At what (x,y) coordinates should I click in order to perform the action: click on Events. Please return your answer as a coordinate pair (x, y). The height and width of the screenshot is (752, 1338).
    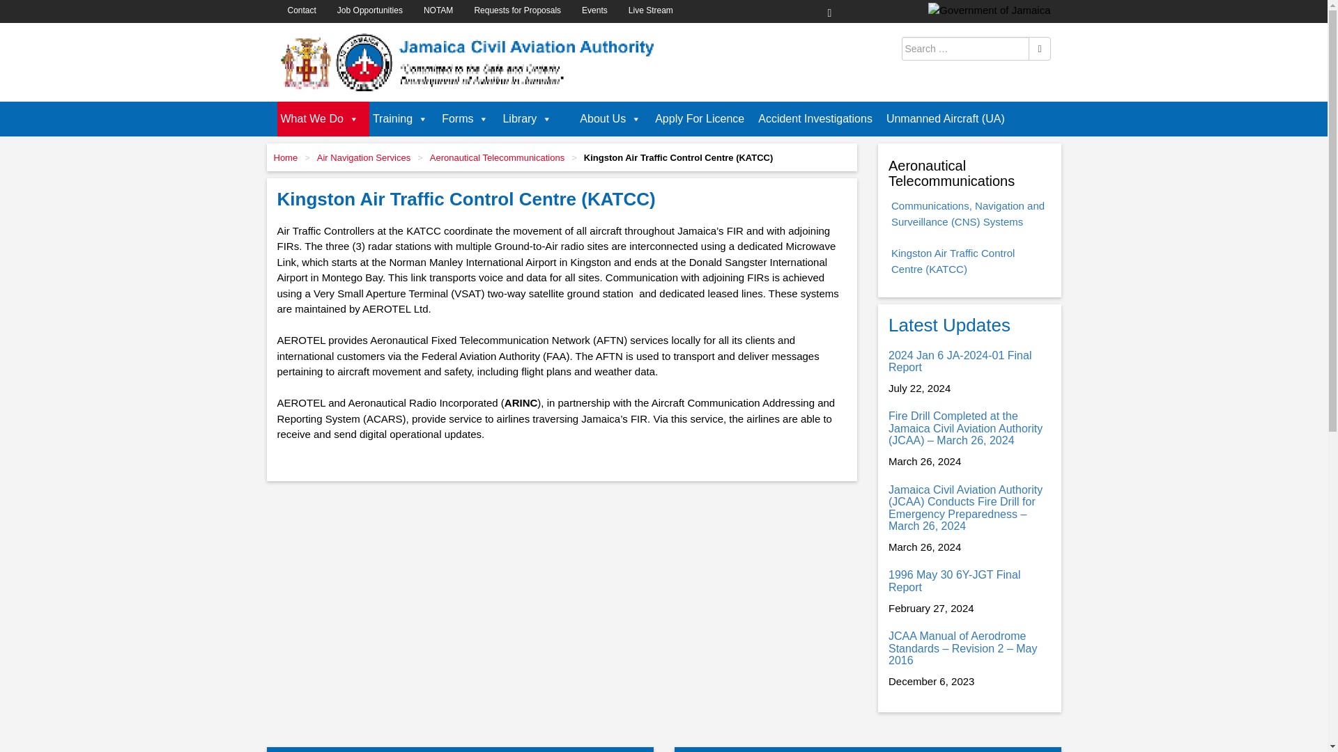
    Looking at the image, I should click on (594, 10).